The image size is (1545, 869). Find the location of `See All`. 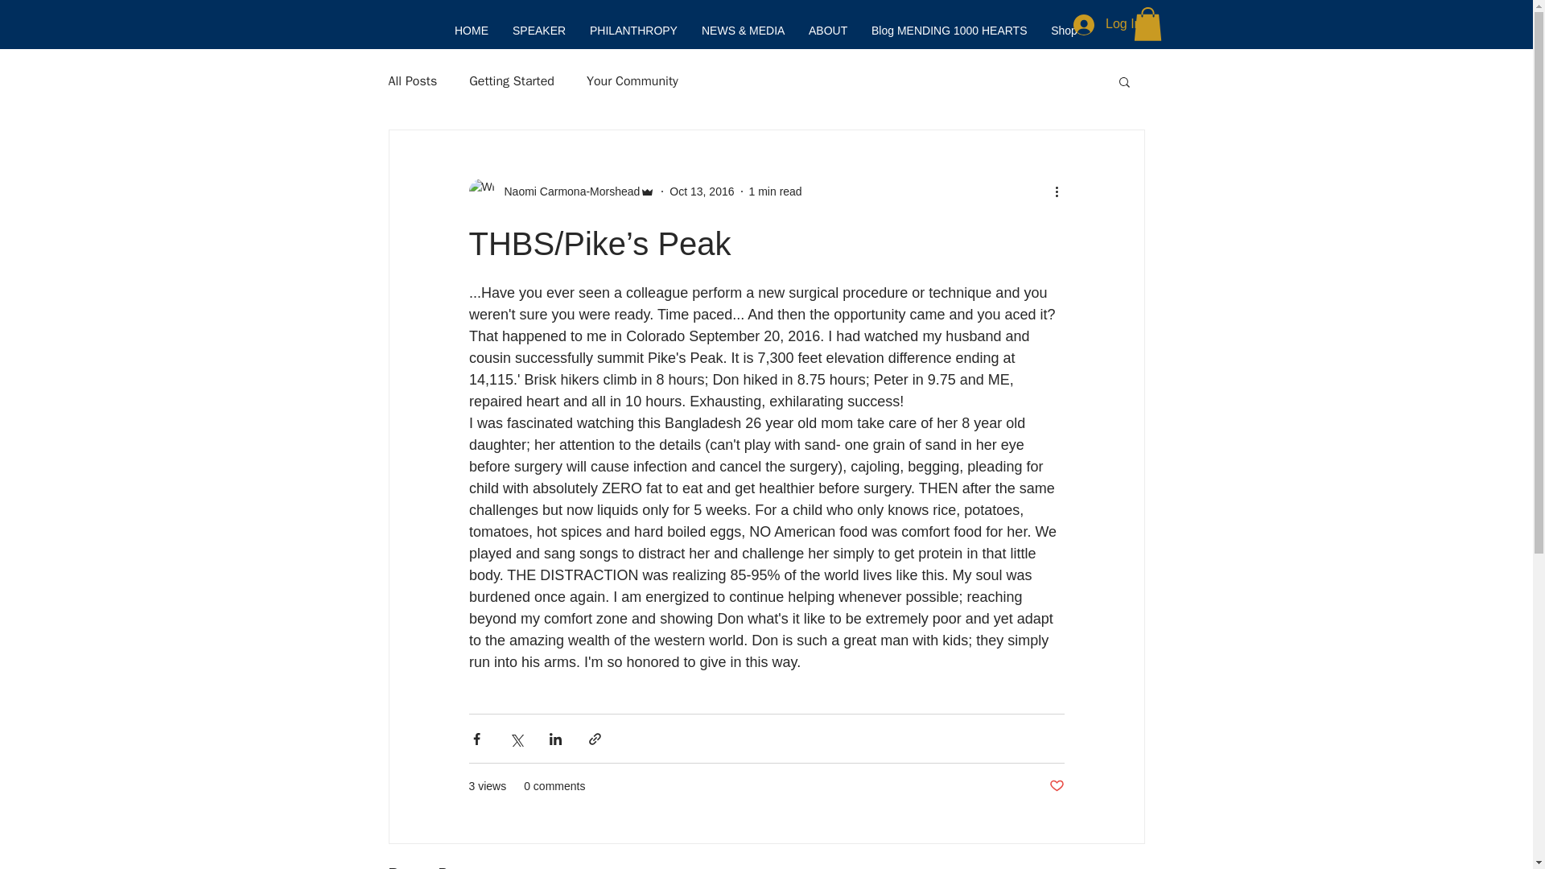

See All is located at coordinates (1127, 866).